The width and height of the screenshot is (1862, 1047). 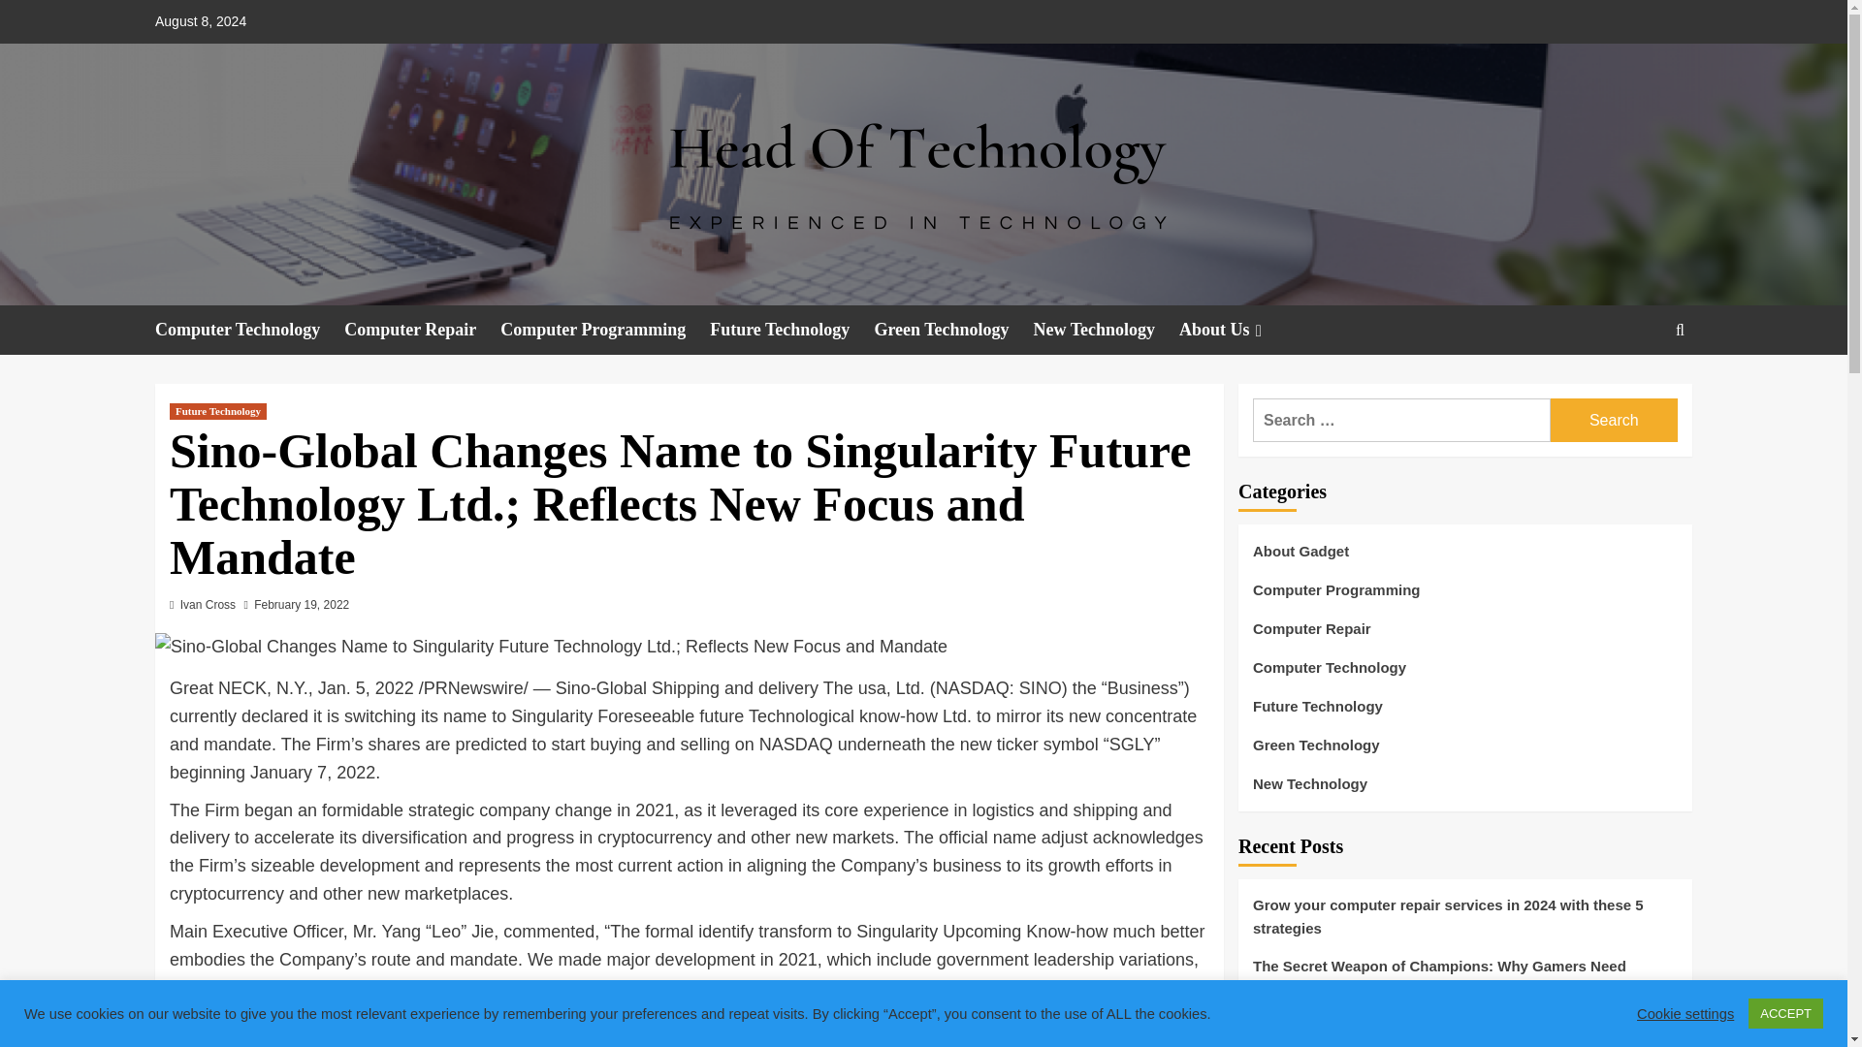 What do you see at coordinates (1614, 420) in the screenshot?
I see `Search` at bounding box center [1614, 420].